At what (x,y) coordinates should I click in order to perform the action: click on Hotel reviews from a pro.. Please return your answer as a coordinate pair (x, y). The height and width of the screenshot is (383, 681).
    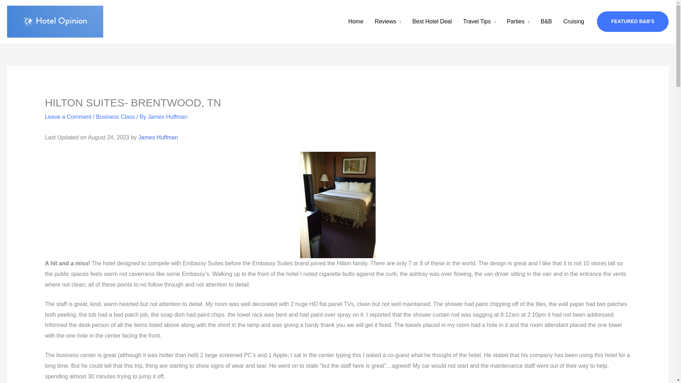
    Looking at the image, I should click on (388, 21).